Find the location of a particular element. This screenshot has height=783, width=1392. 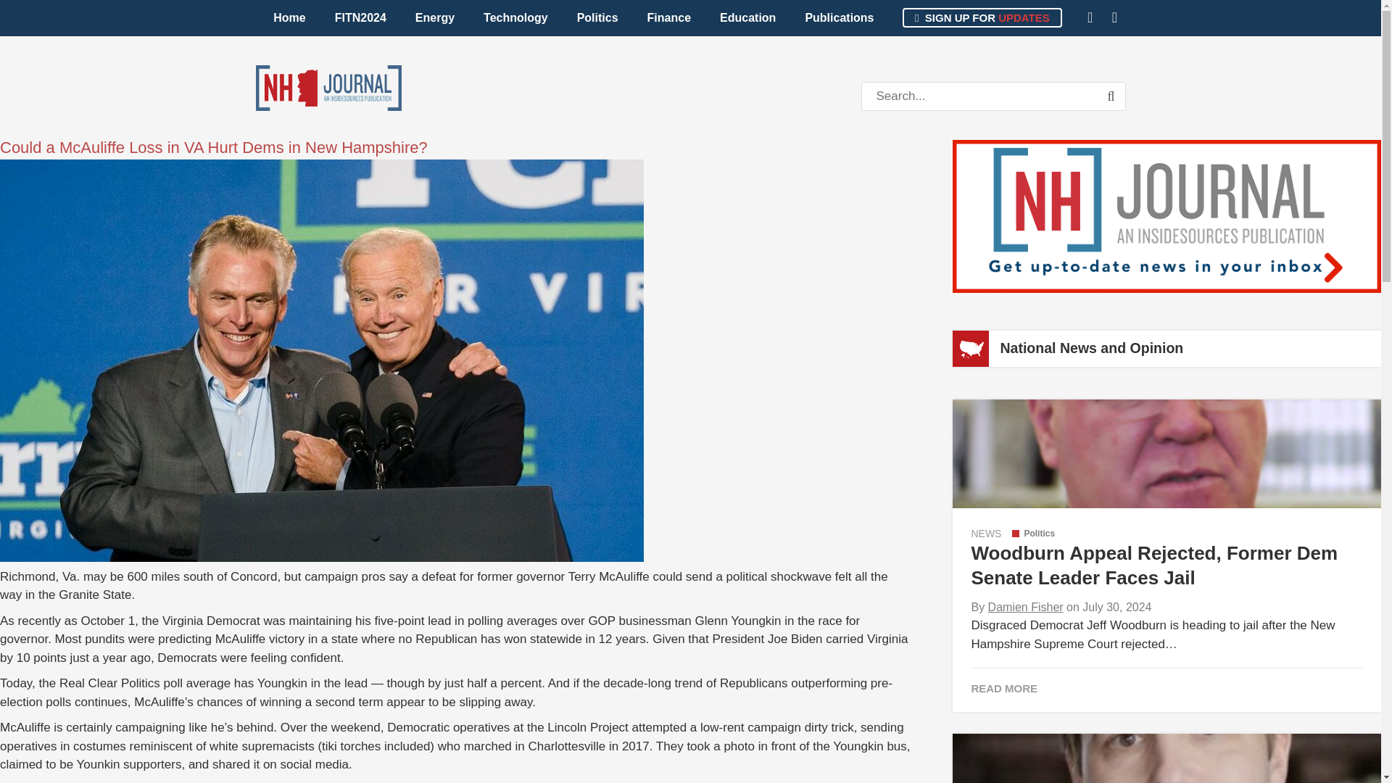

Publications is located at coordinates (839, 17).